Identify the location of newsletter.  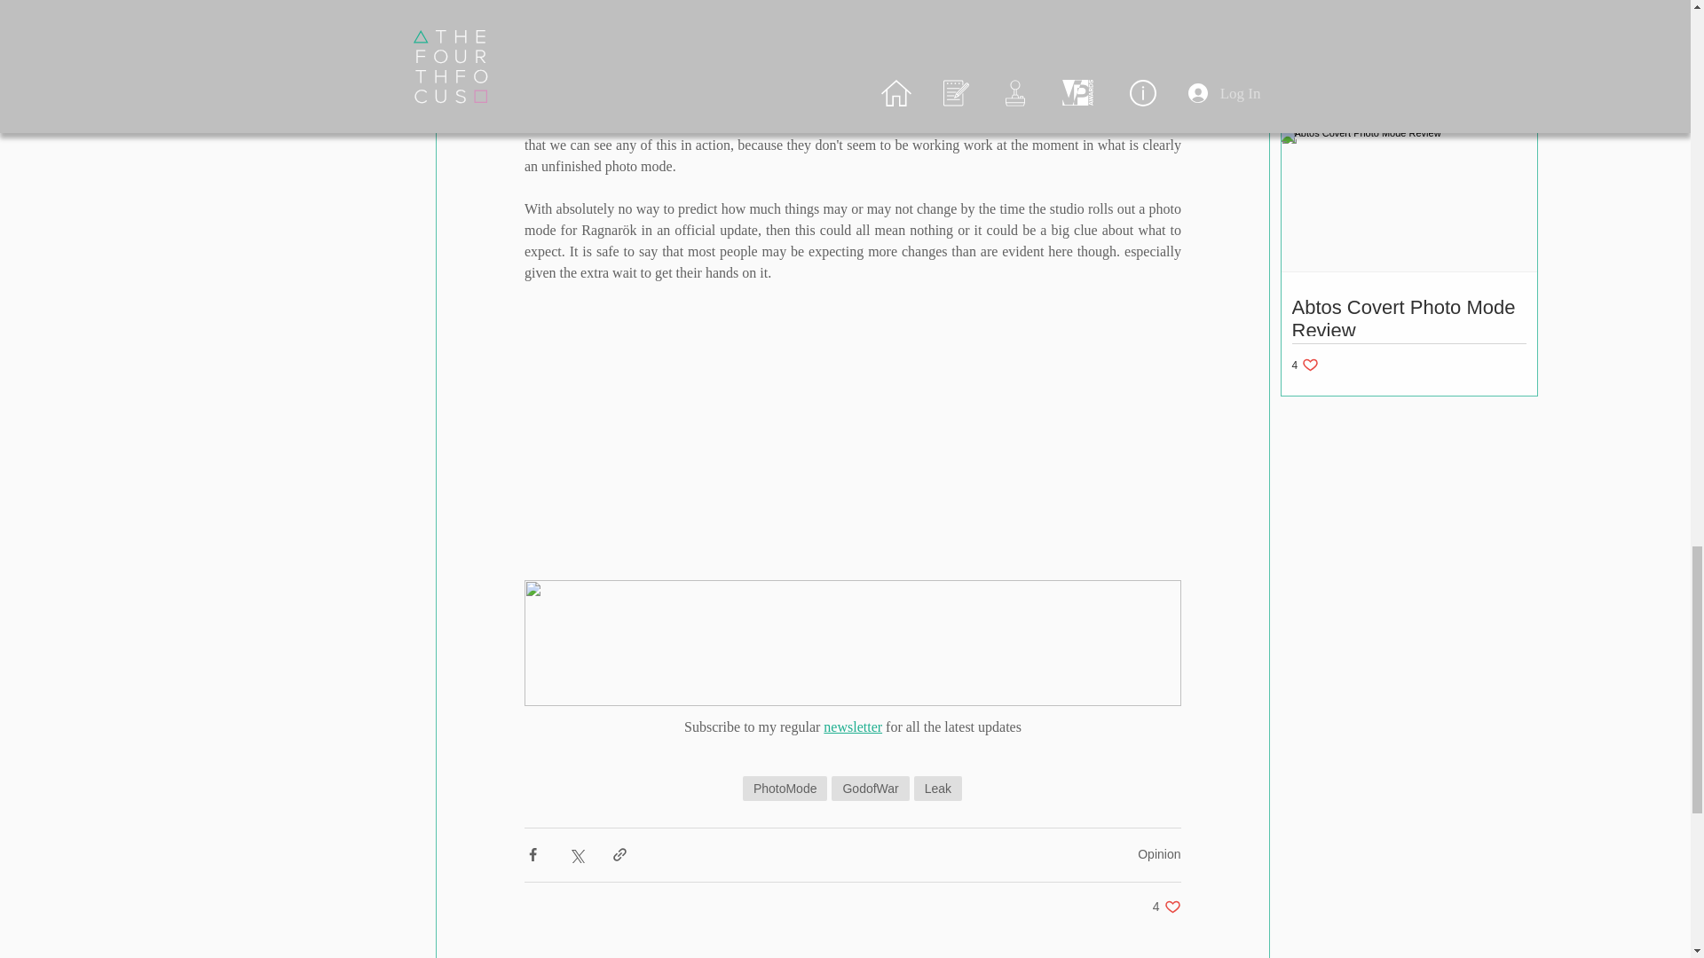
(852, 727).